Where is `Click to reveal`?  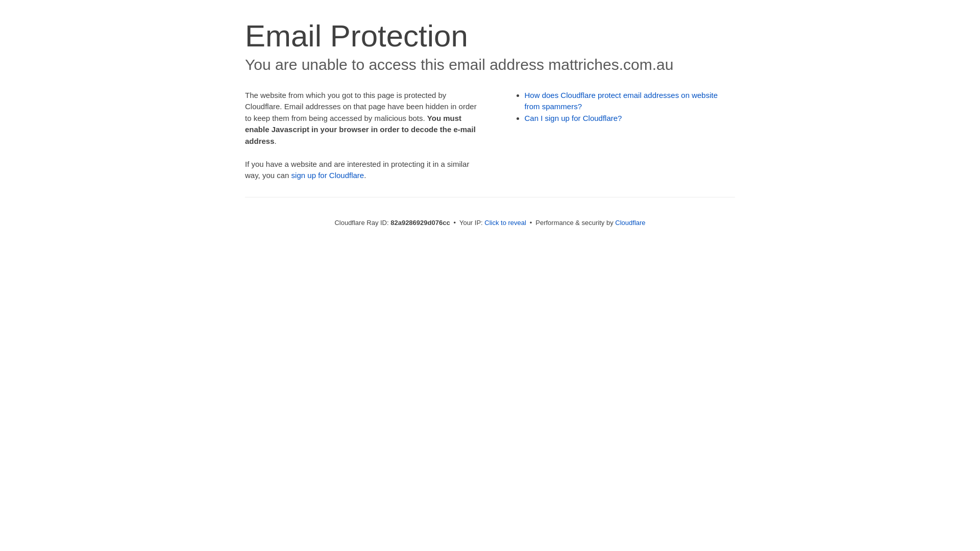
Click to reveal is located at coordinates (505, 222).